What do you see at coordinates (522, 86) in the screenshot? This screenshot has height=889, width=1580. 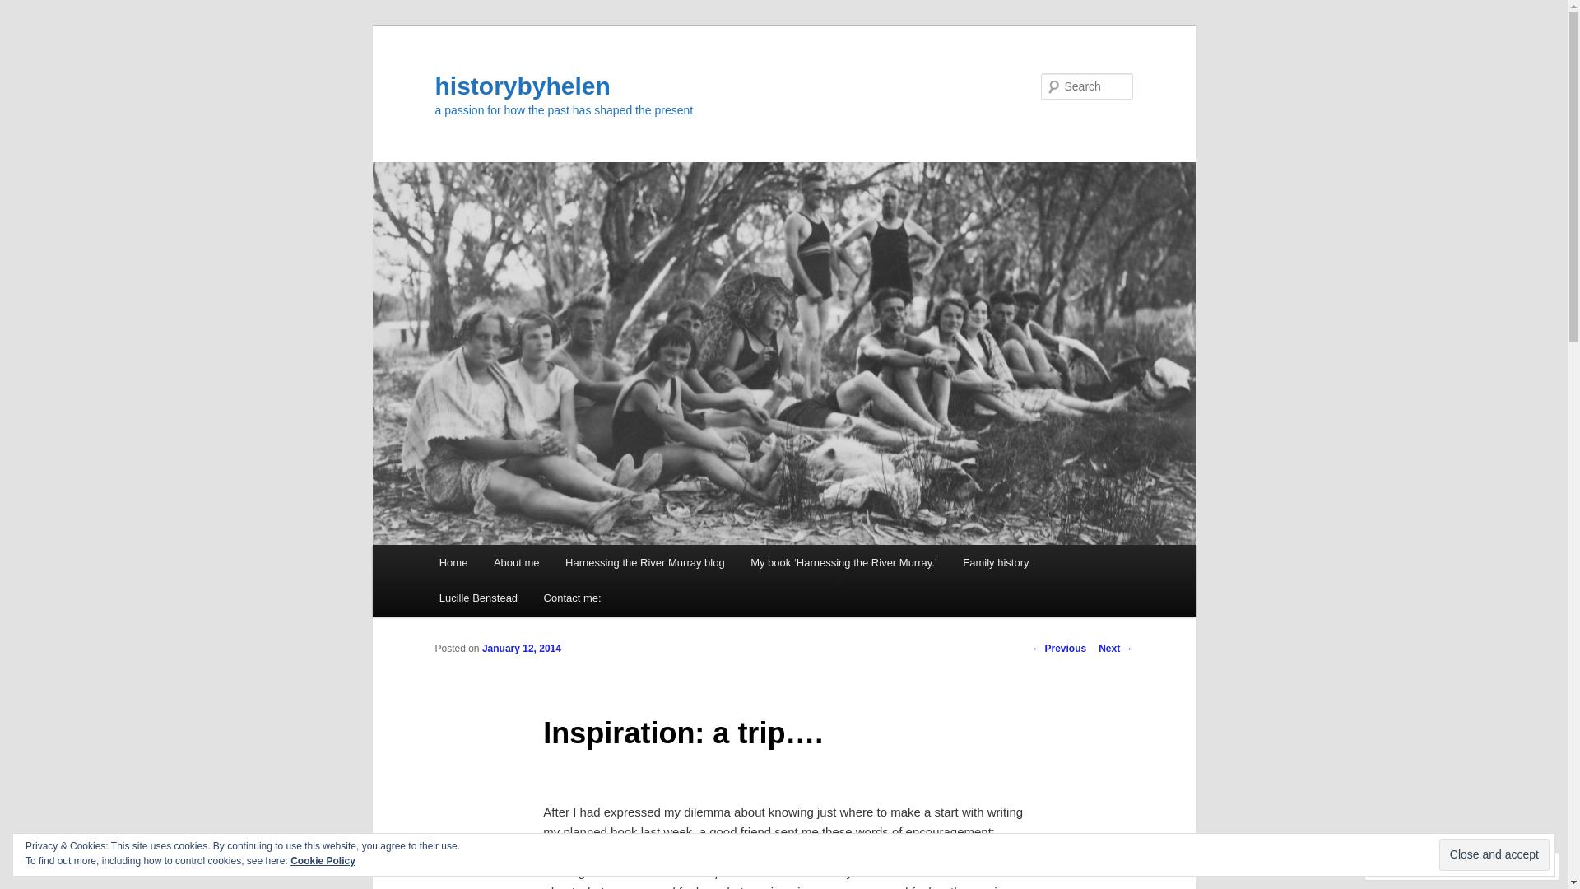 I see `historybyhelen` at bounding box center [522, 86].